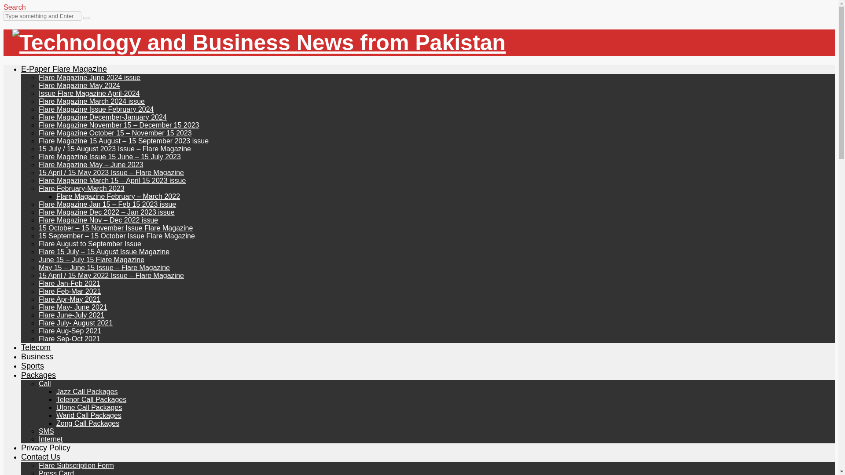 The image size is (845, 475). Describe the element at coordinates (71, 315) in the screenshot. I see `Flare June-July 2021` at that location.